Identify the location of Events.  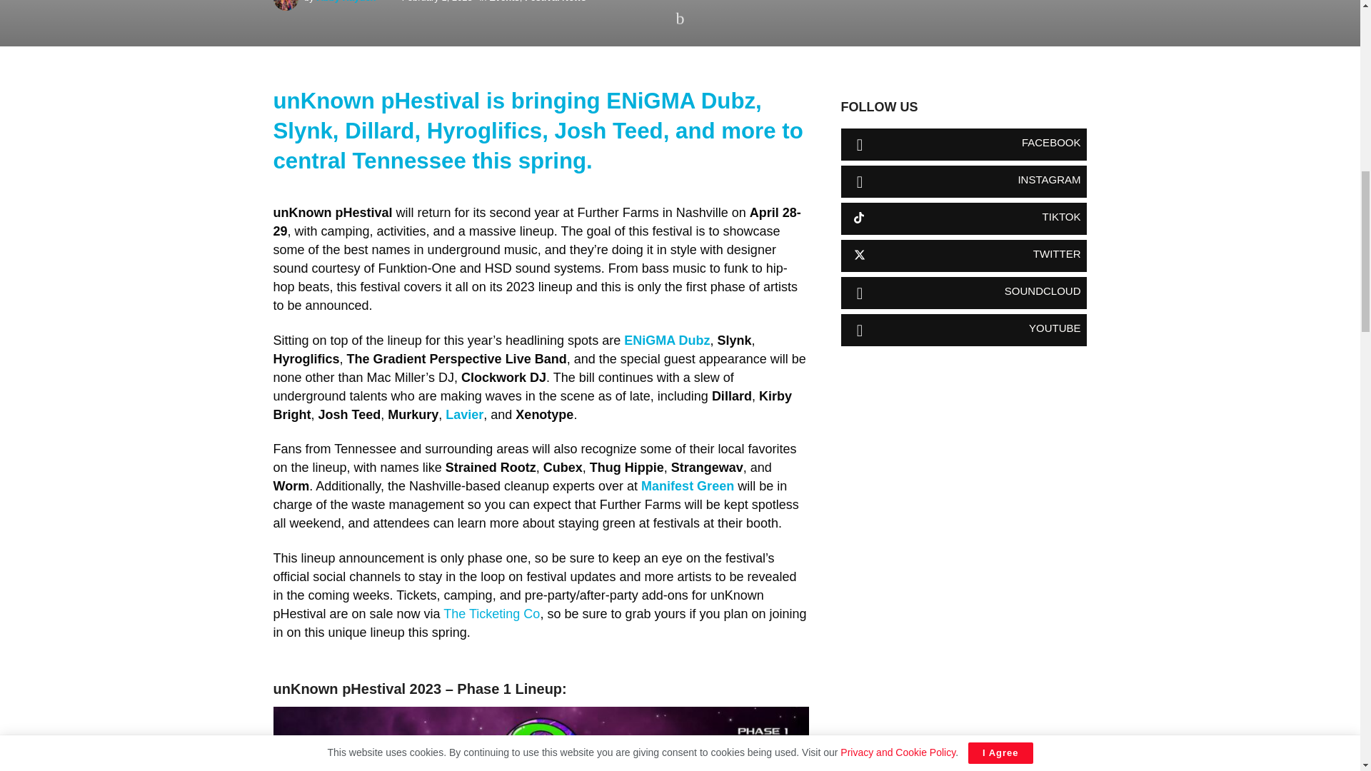
(504, 1).